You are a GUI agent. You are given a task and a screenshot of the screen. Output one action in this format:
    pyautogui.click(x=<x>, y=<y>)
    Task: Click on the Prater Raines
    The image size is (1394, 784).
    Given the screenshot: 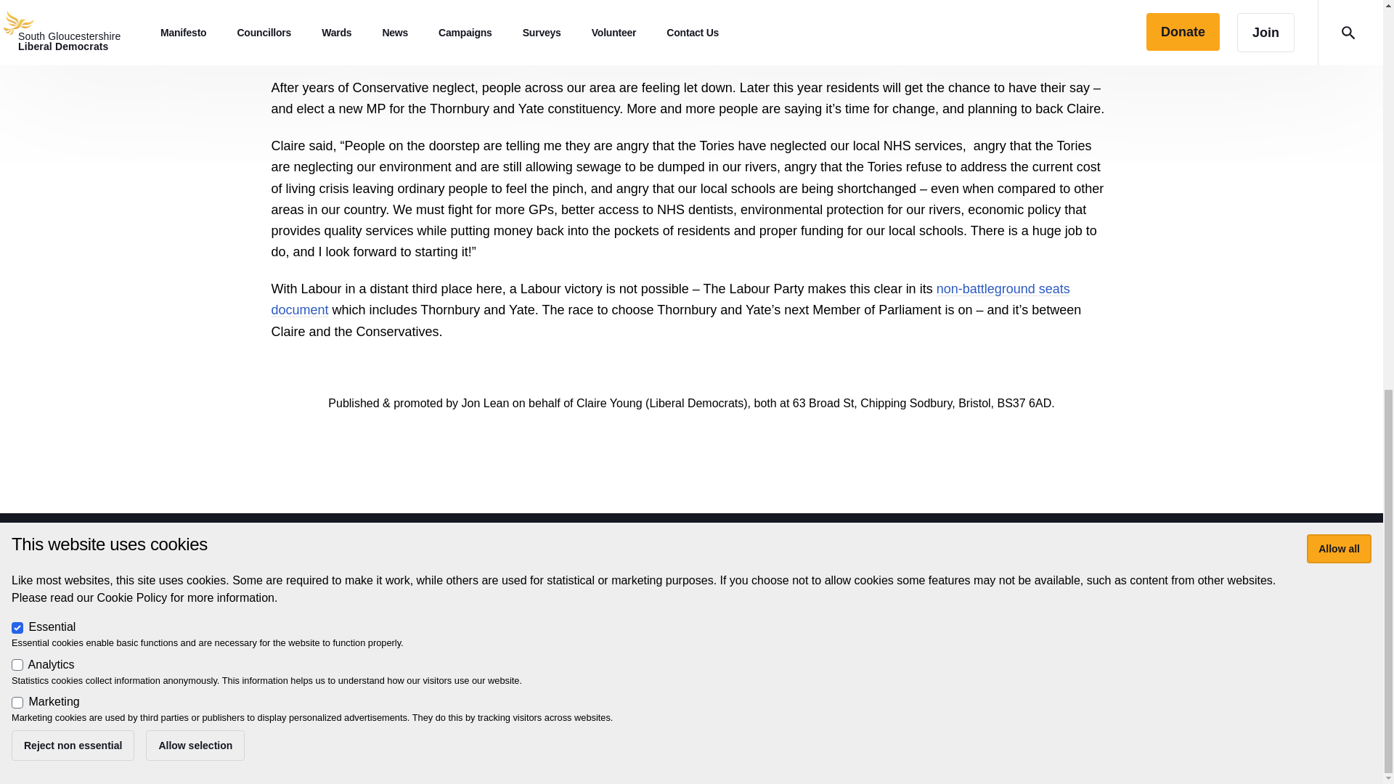 What is the action you would take?
    pyautogui.click(x=354, y=693)
    